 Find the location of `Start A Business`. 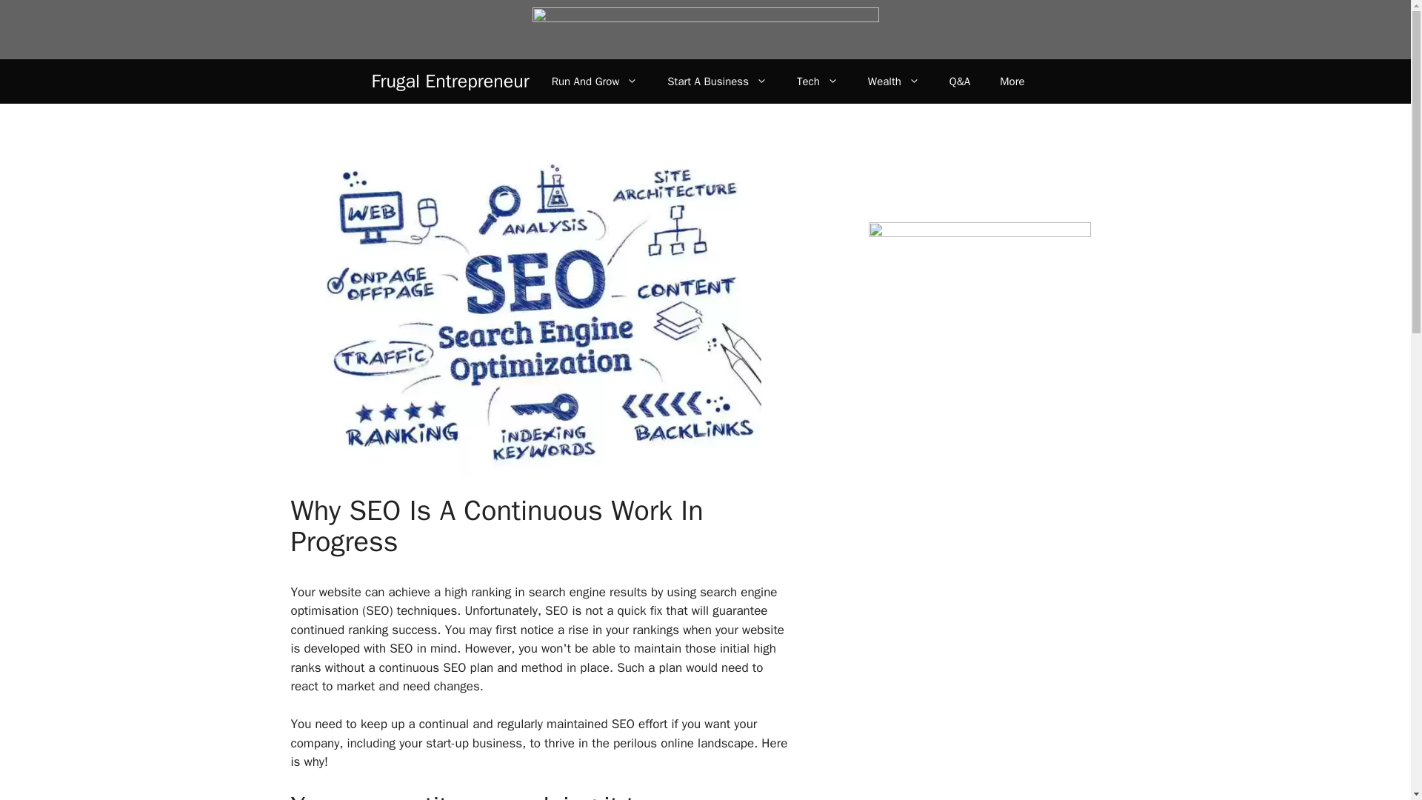

Start A Business is located at coordinates (717, 81).